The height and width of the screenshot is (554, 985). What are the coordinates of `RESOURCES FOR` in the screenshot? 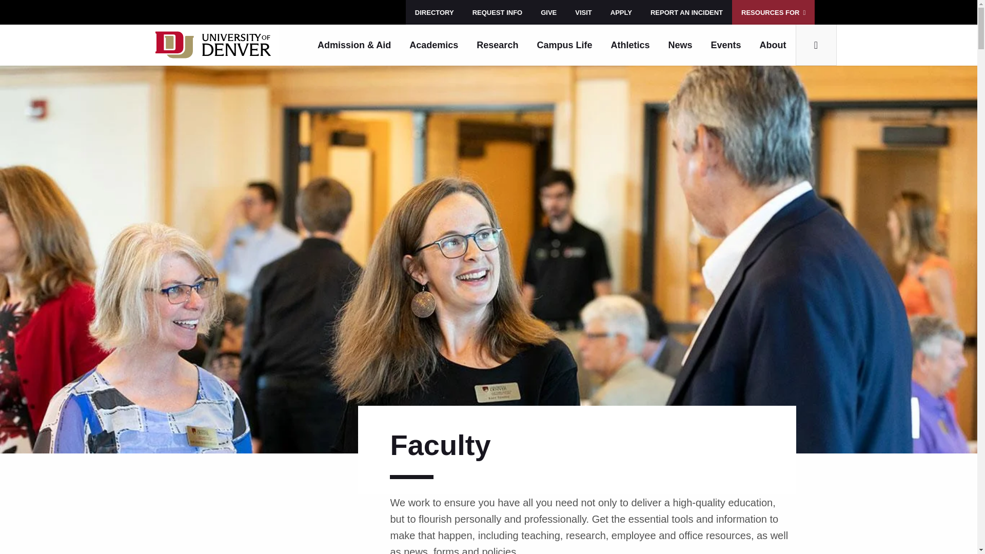 It's located at (773, 12).